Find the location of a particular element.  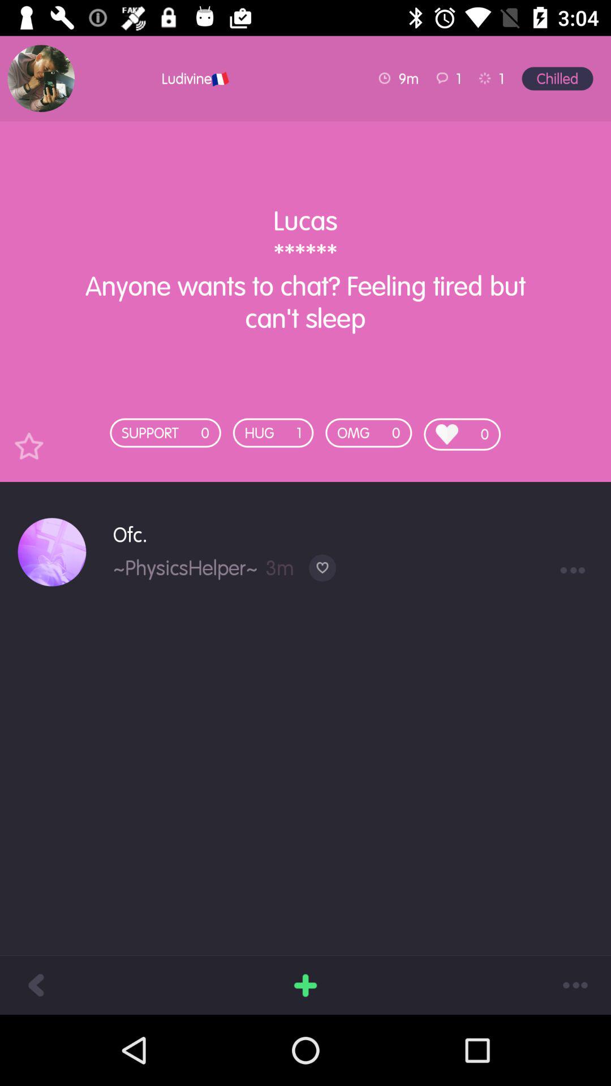

add as a favorite is located at coordinates (29, 446).